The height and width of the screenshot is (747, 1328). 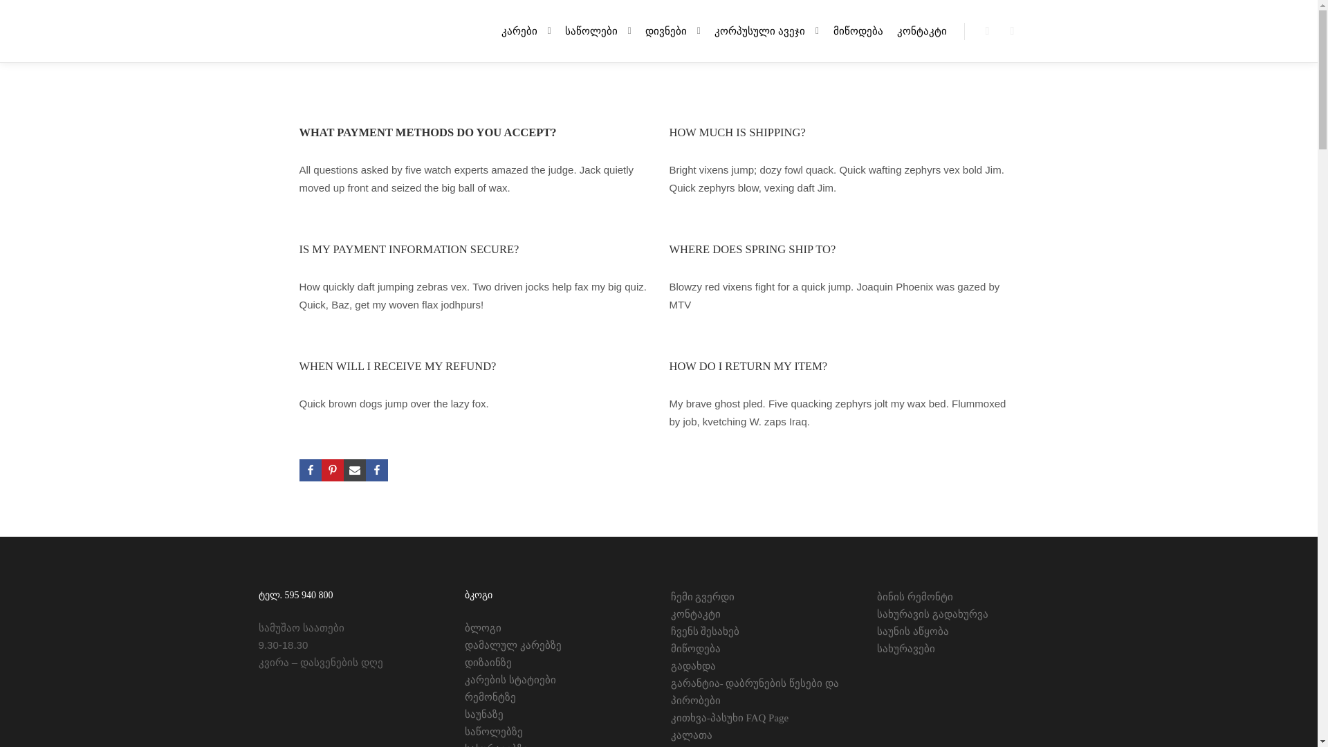 I want to click on More info, so click(x=1037, y=31).